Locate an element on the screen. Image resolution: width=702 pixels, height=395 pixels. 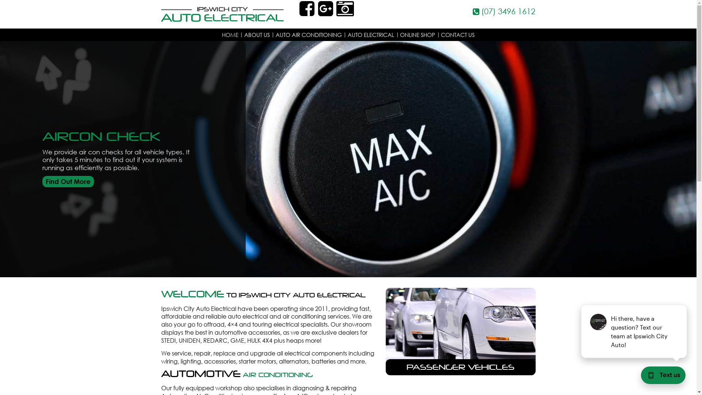
ONLINE SHOP is located at coordinates (418, 34).